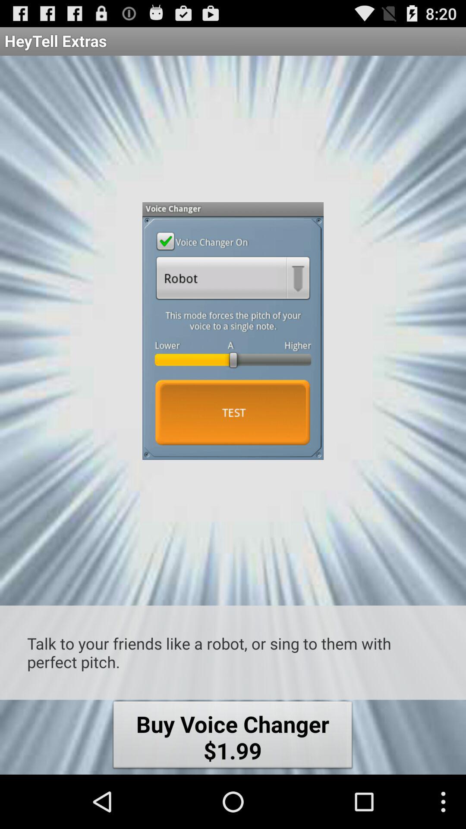 The image size is (466, 829). I want to click on press the buy voice changer item, so click(233, 737).